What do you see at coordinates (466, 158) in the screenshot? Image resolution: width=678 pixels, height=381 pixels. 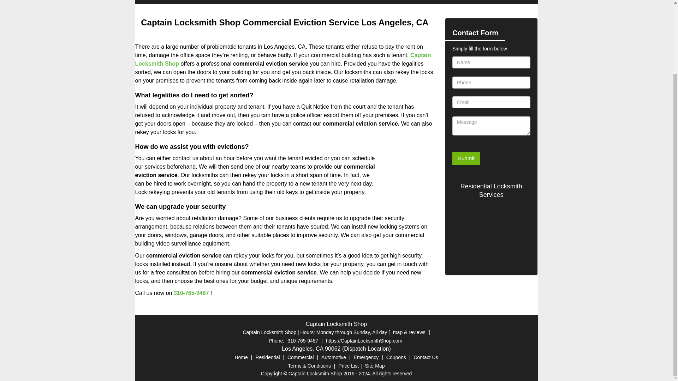 I see `Submit` at bounding box center [466, 158].